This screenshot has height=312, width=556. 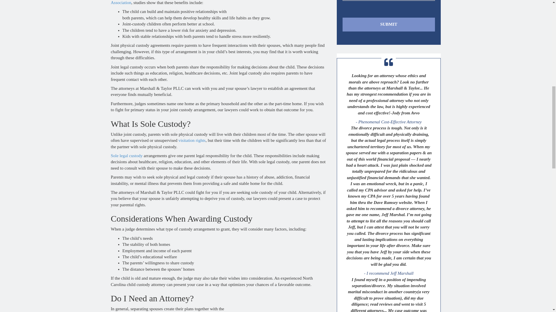 What do you see at coordinates (389, 24) in the screenshot?
I see `Submit` at bounding box center [389, 24].